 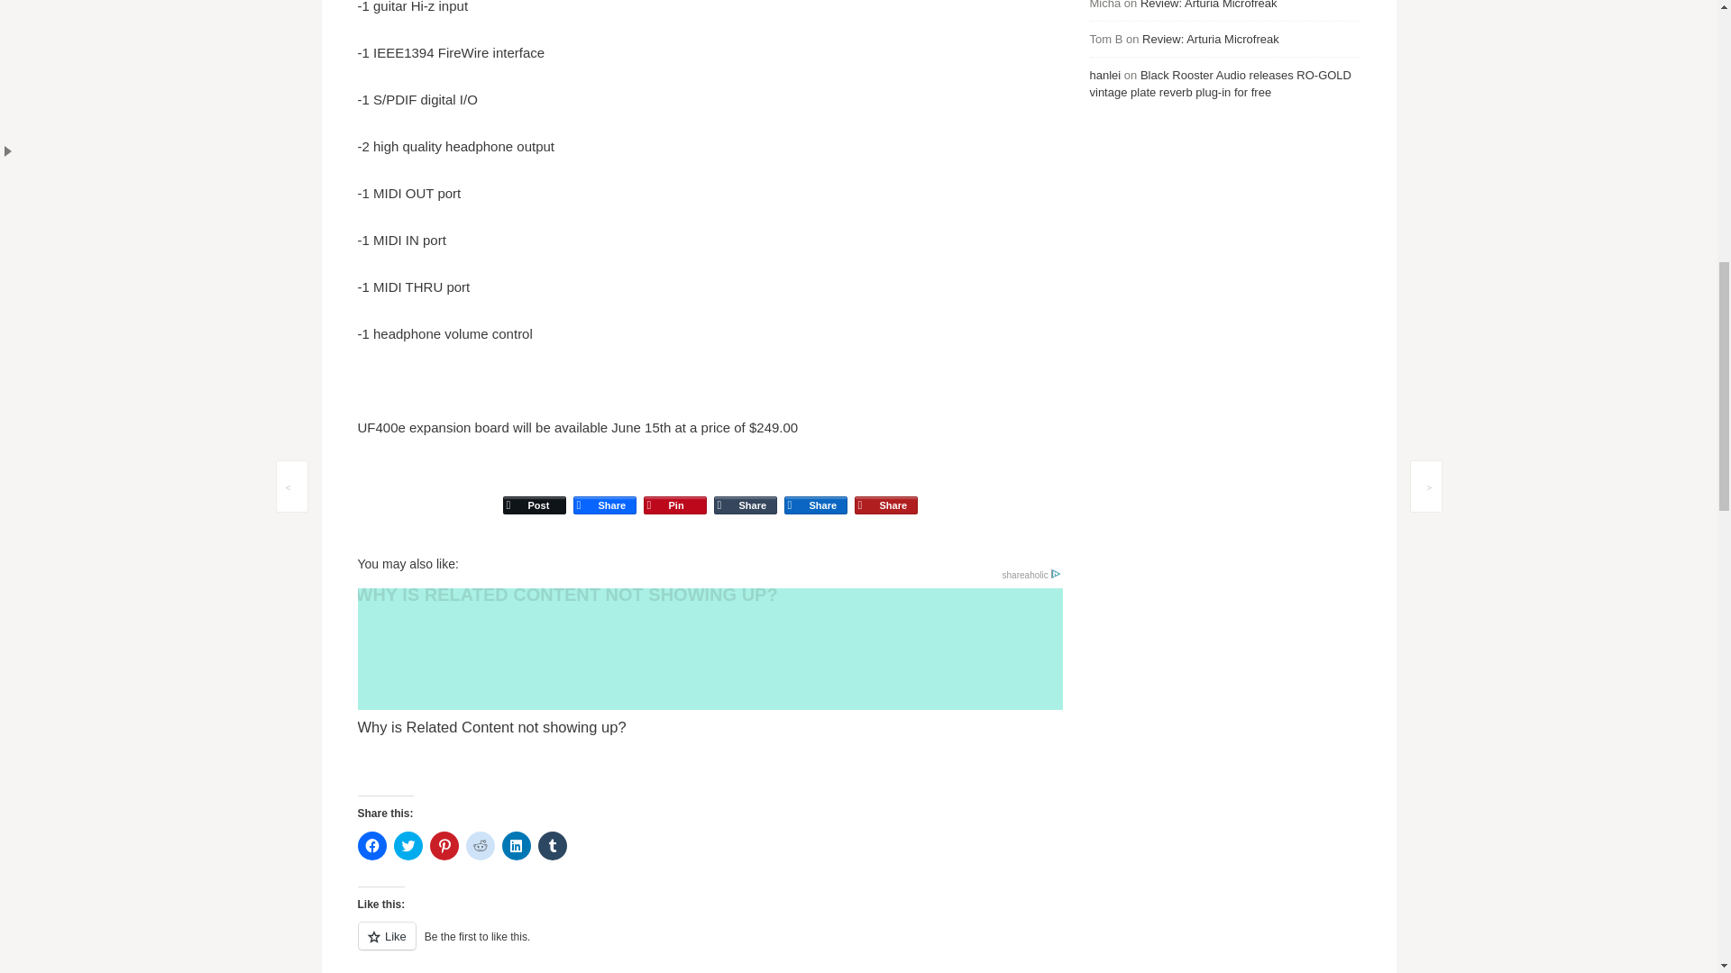 What do you see at coordinates (1030, 575) in the screenshot?
I see `Website Tools by Shareaholic` at bounding box center [1030, 575].